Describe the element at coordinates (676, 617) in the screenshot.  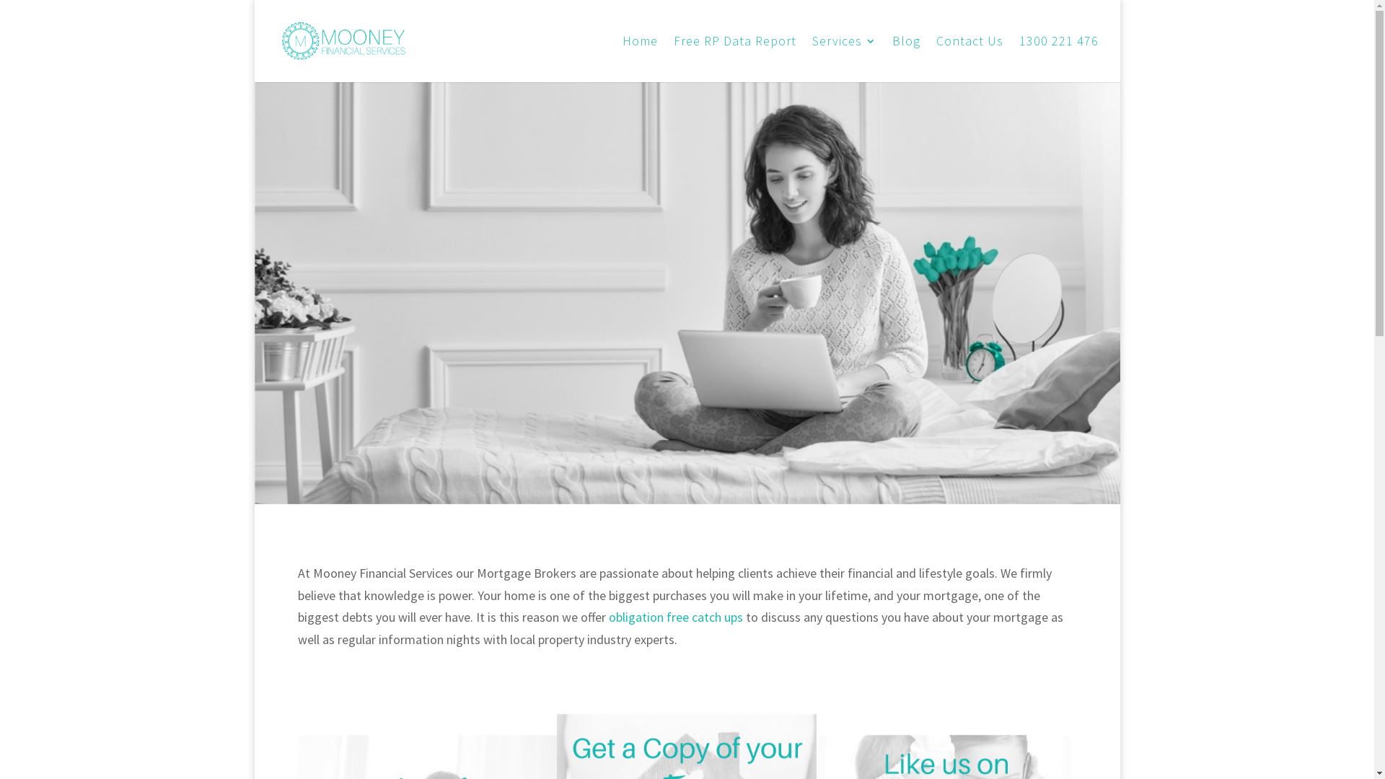
I see `obligation free catch ups` at that location.